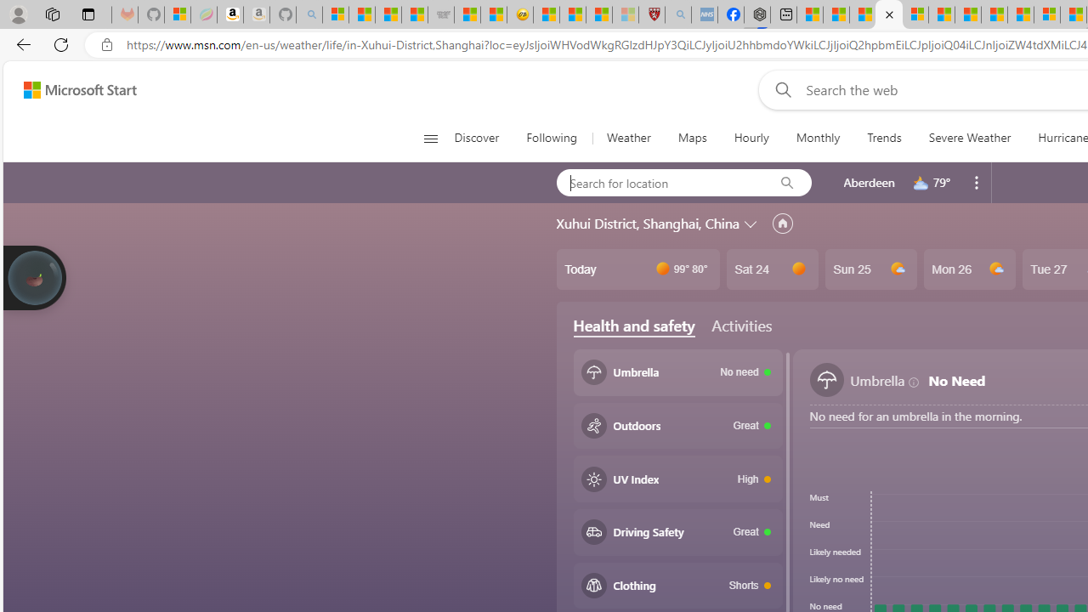  Describe the element at coordinates (598, 15) in the screenshot. I see `Science - MSN` at that location.